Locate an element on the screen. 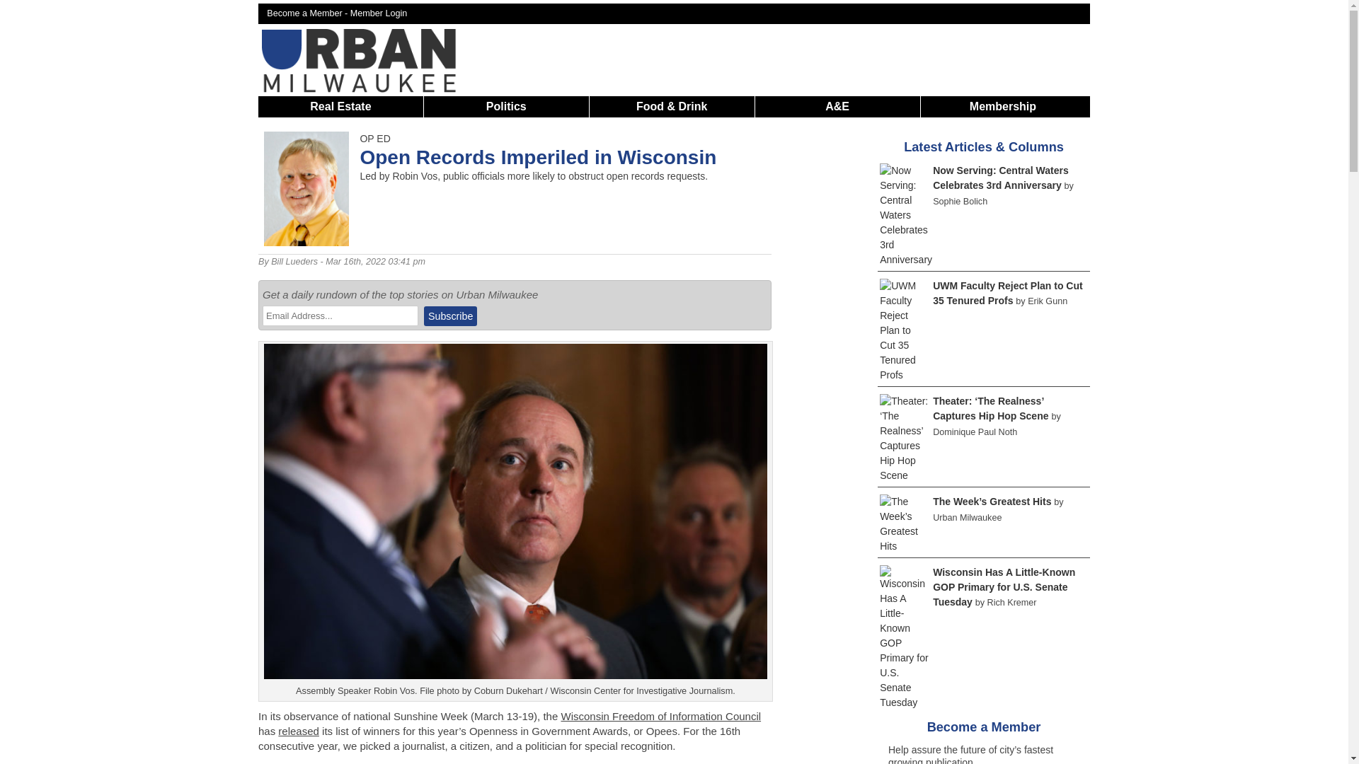  Real Estate is located at coordinates (340, 106).